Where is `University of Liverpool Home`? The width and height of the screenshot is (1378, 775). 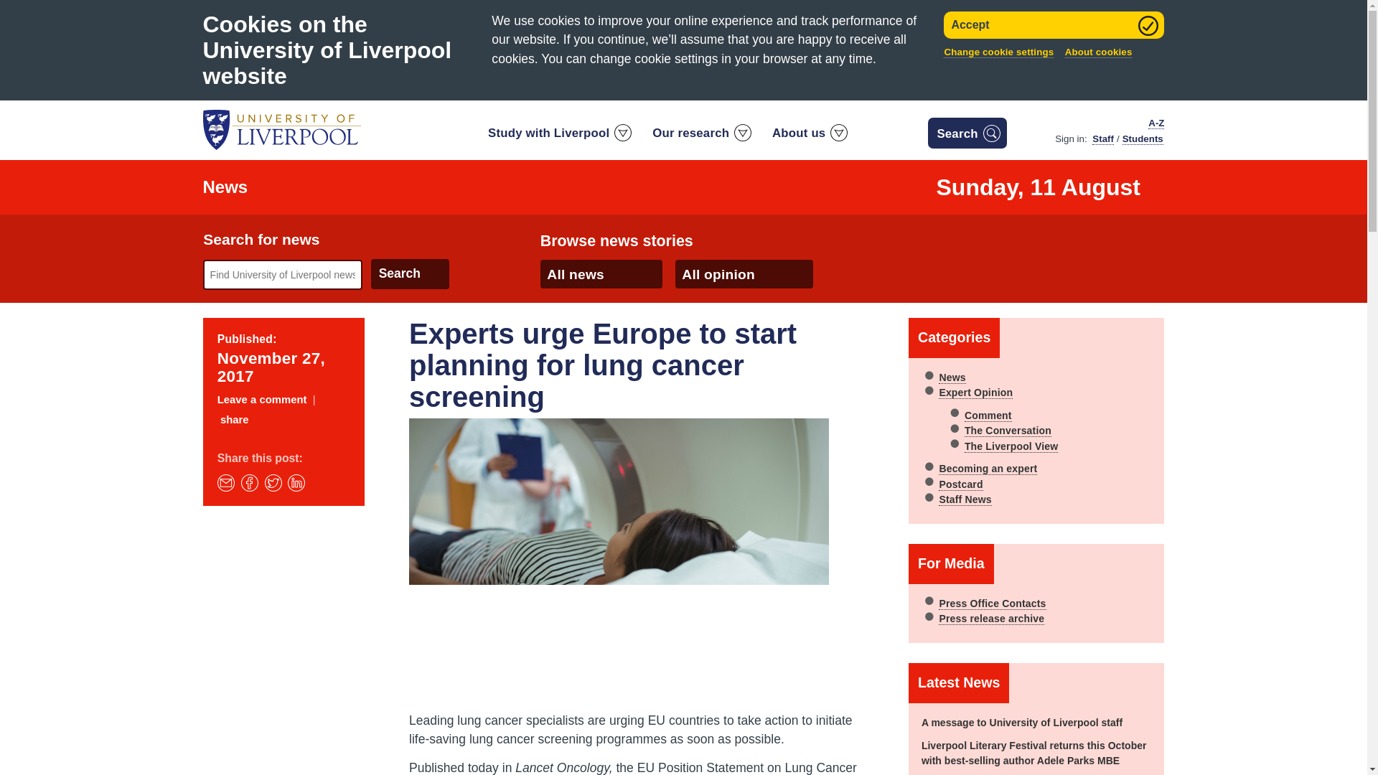
University of Liverpool Home is located at coordinates (281, 128).